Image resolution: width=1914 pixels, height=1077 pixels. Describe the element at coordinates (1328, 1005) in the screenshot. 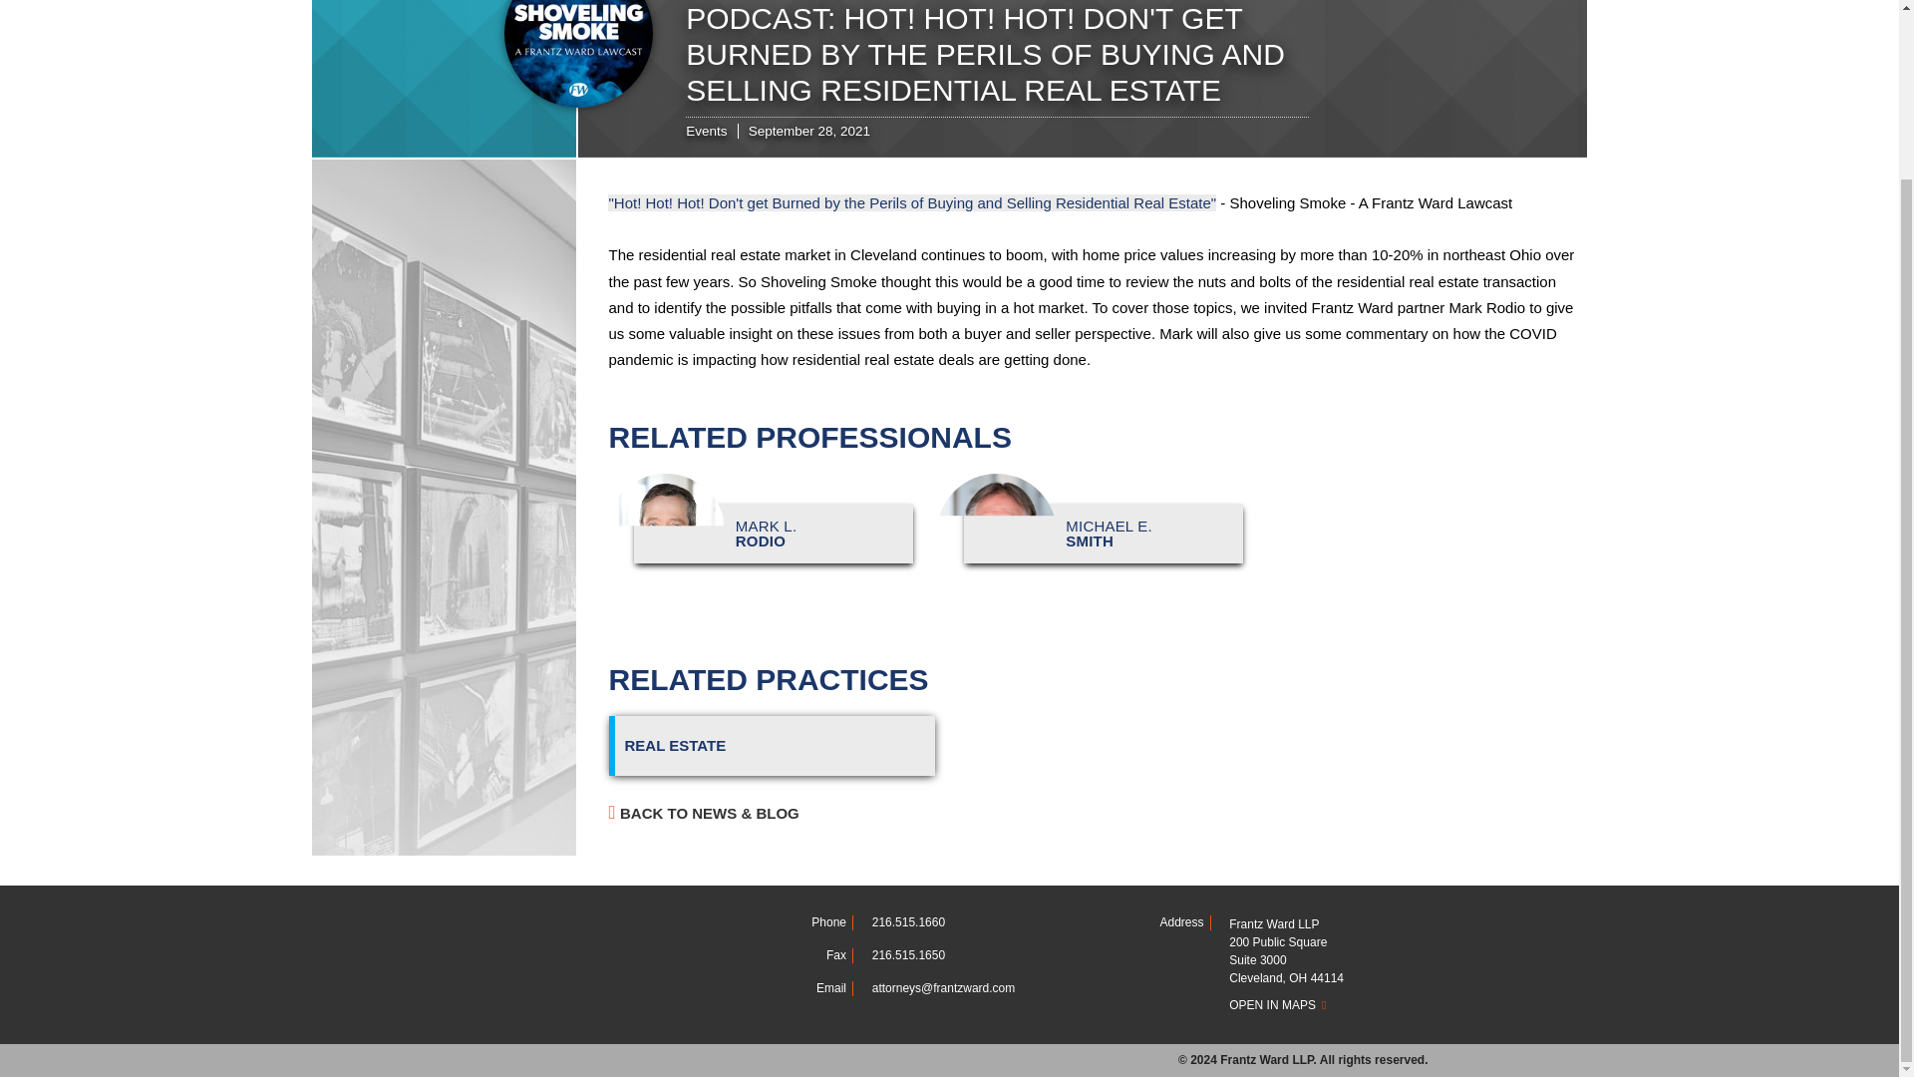

I see `216.515.1650` at that location.